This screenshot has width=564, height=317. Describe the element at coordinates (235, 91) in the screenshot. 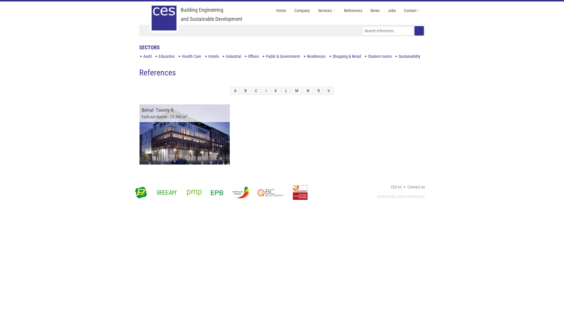

I see `A` at that location.